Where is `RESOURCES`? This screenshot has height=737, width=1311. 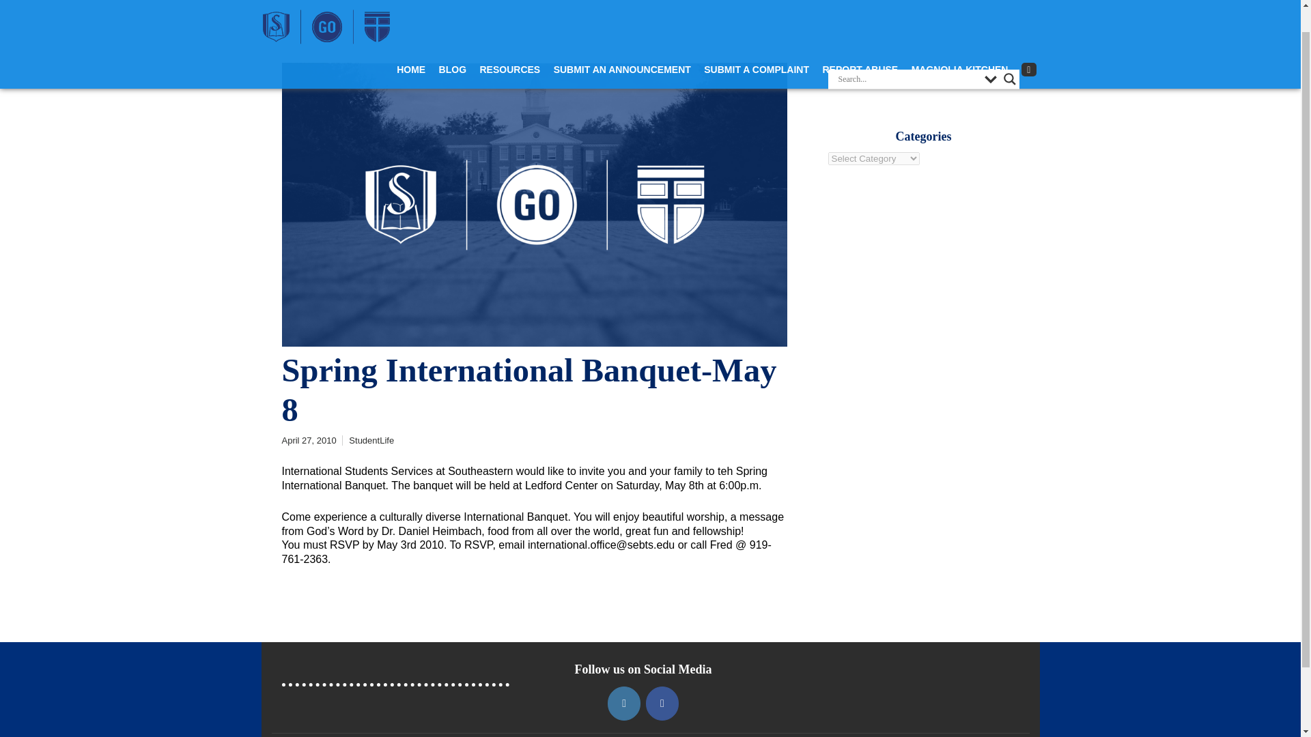
RESOURCES is located at coordinates (509, 44).